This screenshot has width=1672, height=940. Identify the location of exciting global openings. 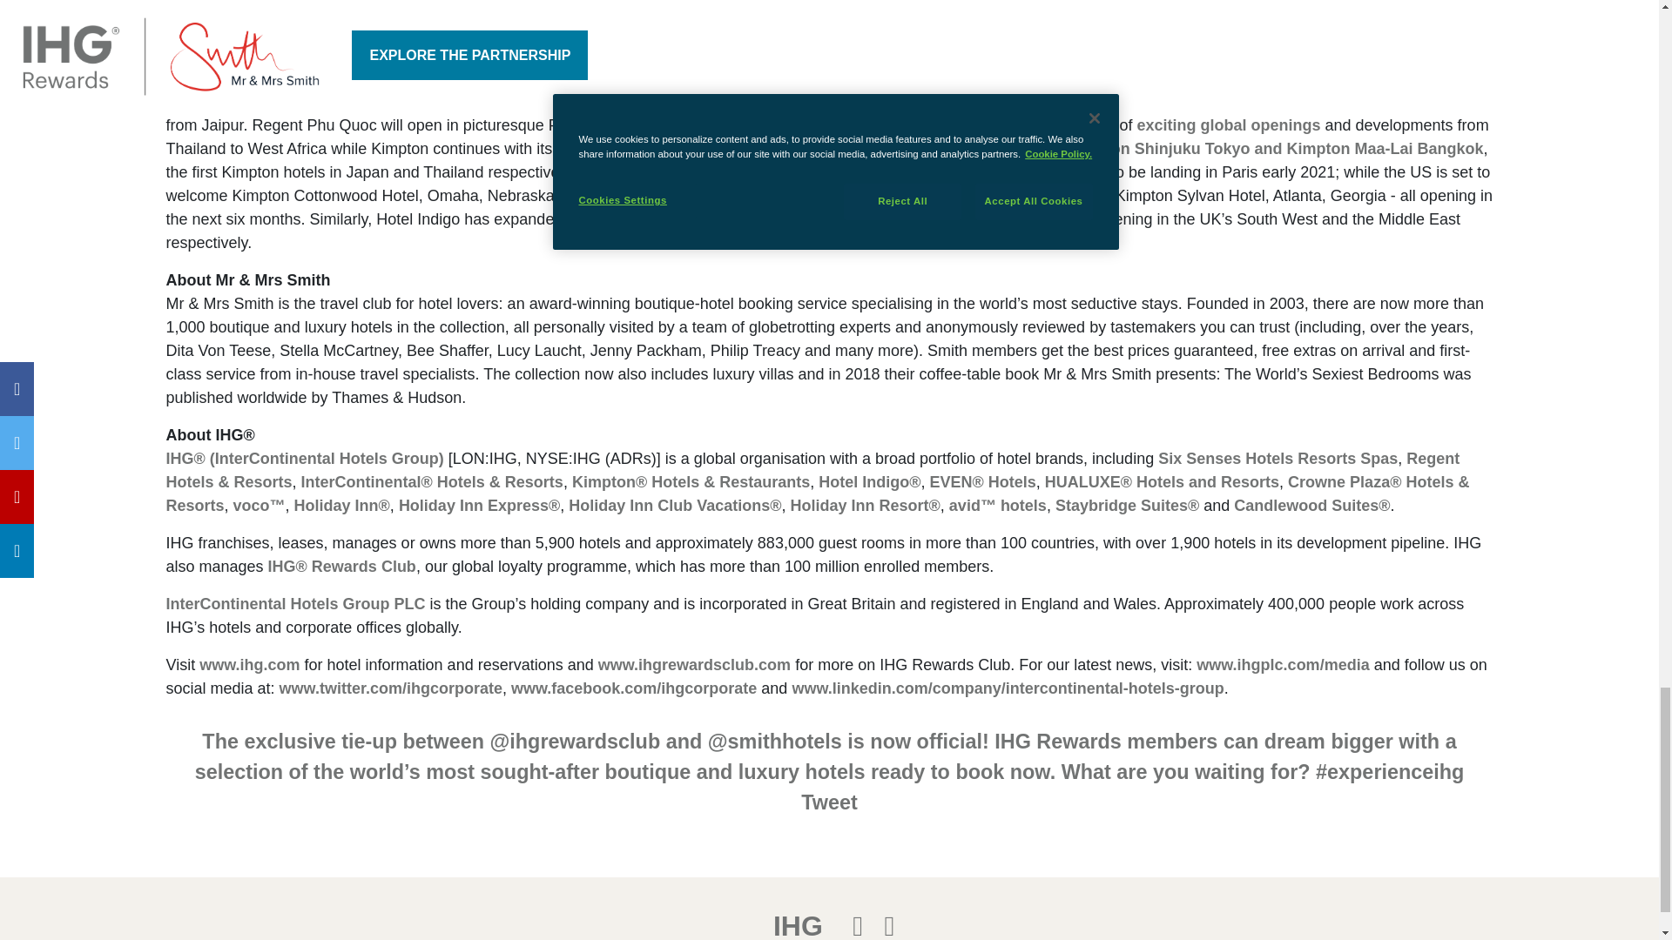
(1228, 125).